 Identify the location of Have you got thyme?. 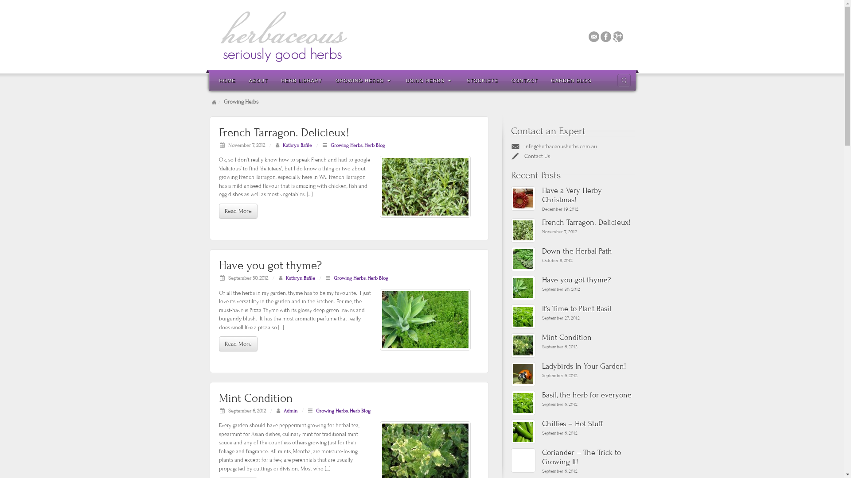
(588, 281).